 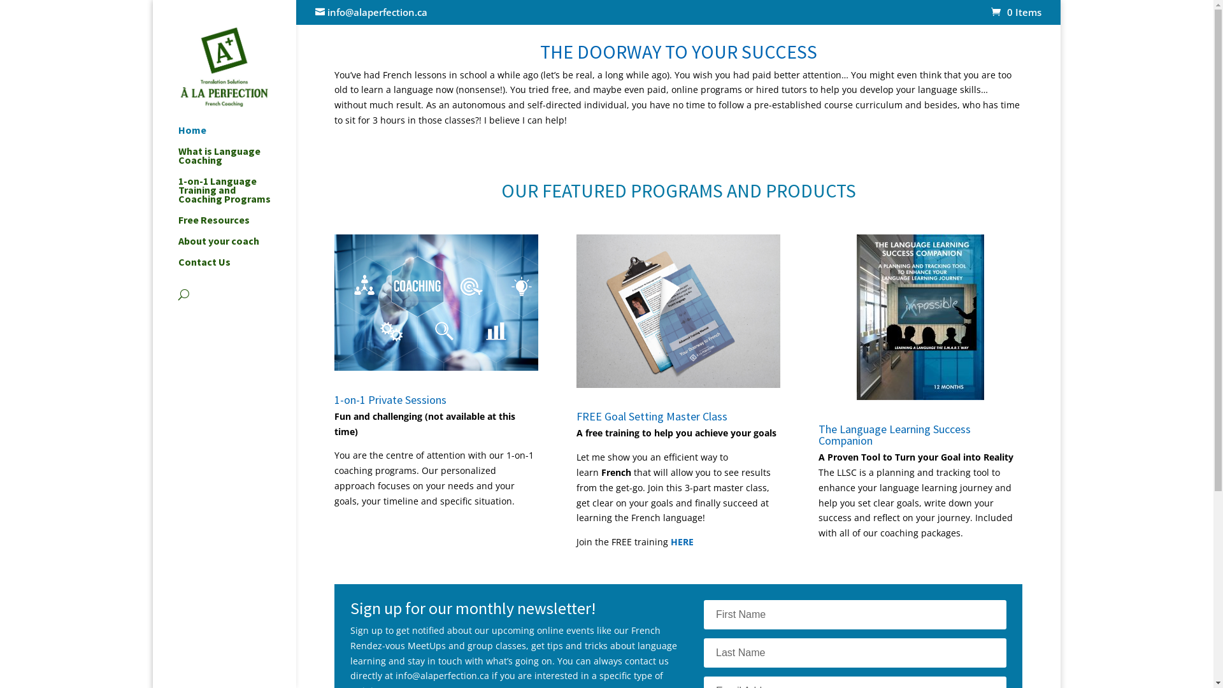 What do you see at coordinates (682, 541) in the screenshot?
I see `HERE` at bounding box center [682, 541].